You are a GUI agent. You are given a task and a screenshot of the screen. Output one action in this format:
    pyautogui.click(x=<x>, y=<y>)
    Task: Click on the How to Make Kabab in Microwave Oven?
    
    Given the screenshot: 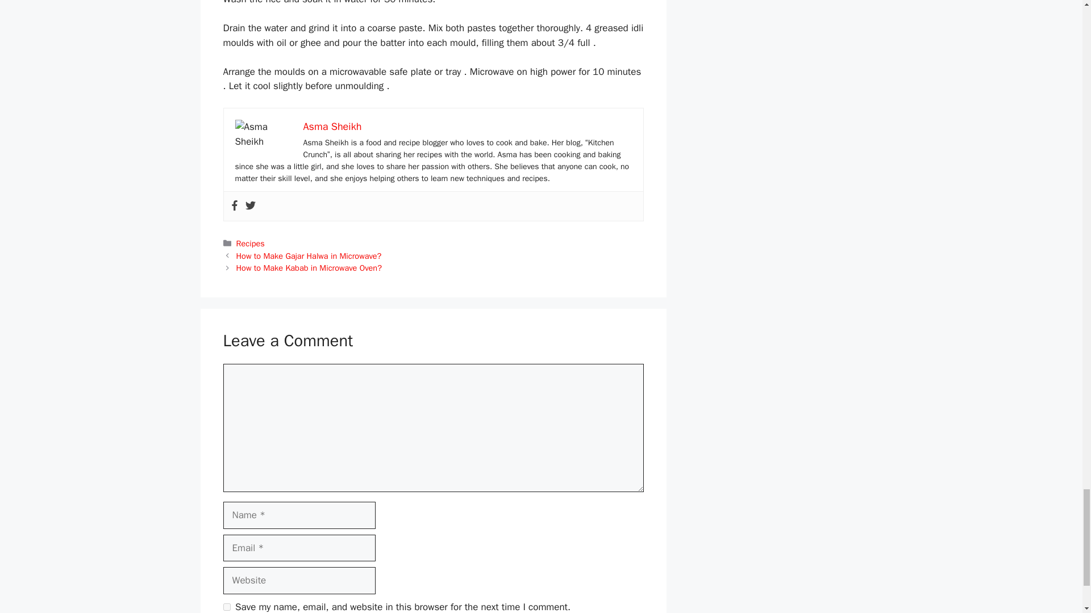 What is the action you would take?
    pyautogui.click(x=309, y=268)
    